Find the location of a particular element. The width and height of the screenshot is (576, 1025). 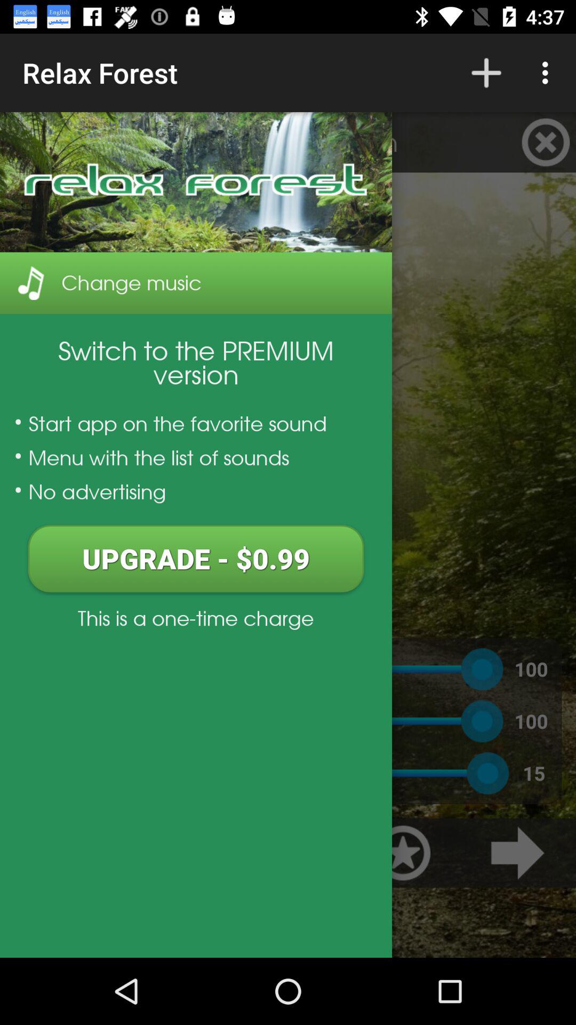

click on the close button is located at coordinates (546, 142).